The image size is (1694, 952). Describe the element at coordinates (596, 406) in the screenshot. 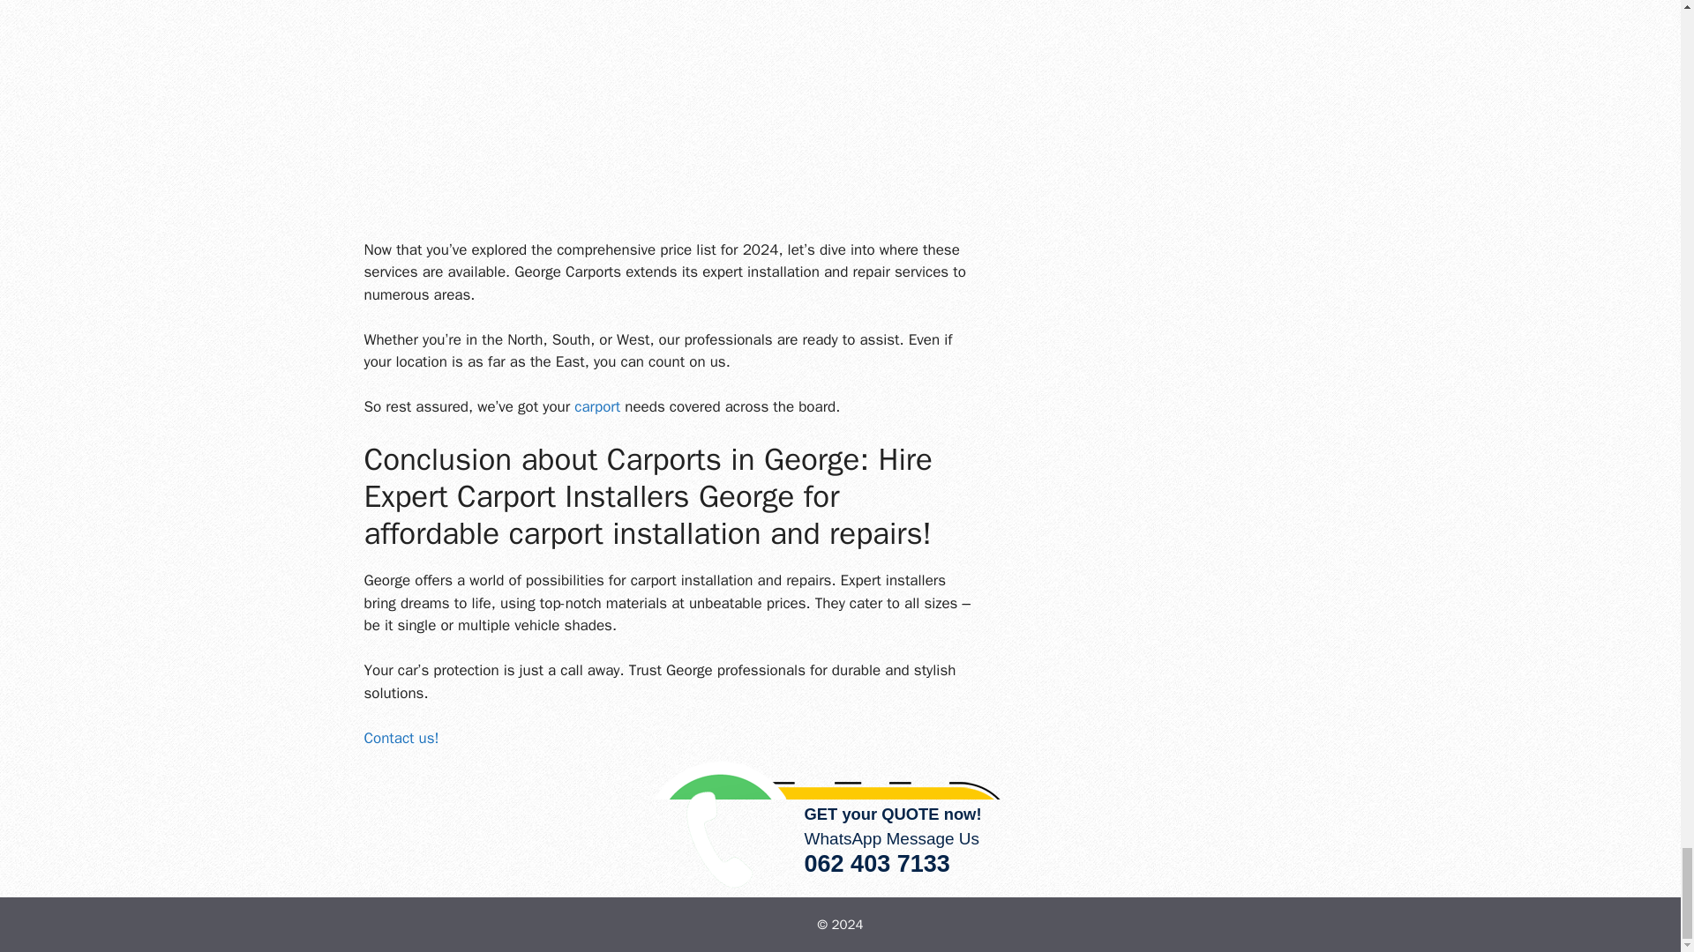

I see `carport` at that location.